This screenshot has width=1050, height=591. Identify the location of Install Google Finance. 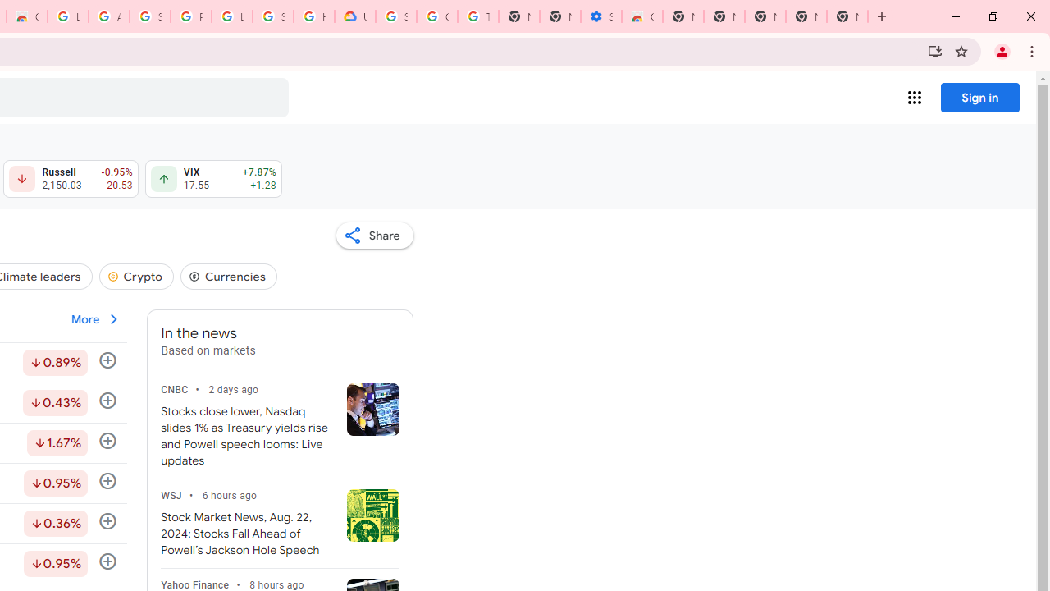
(935, 51).